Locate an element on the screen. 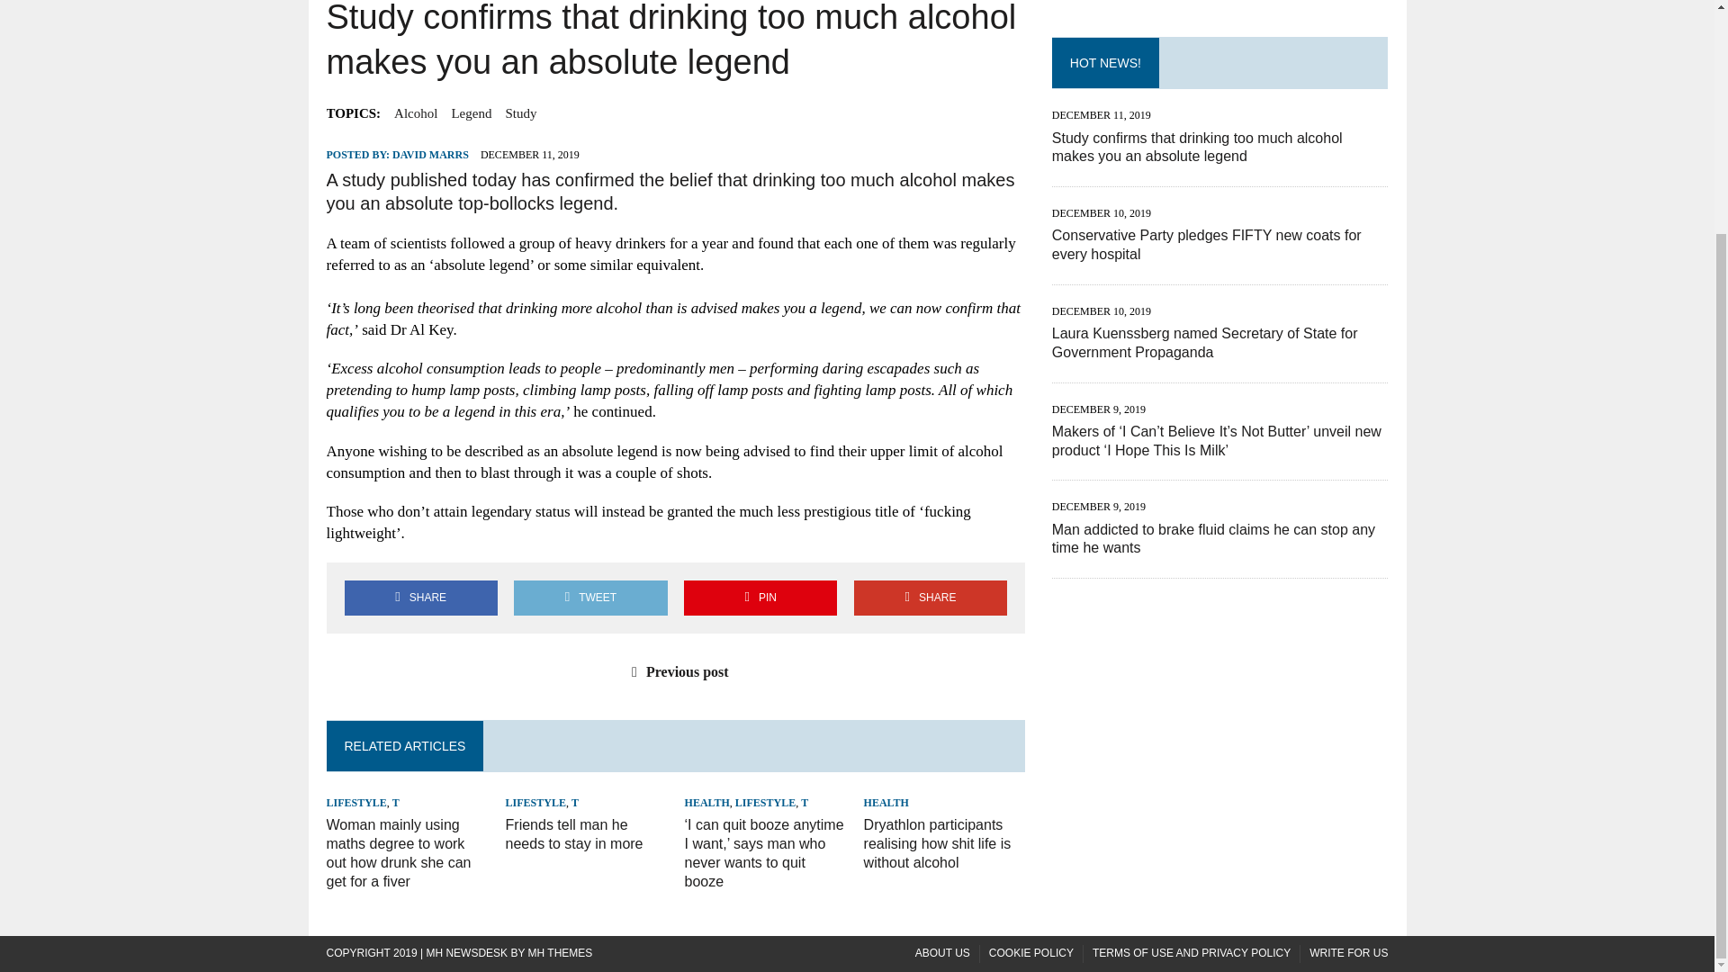  Study is located at coordinates (520, 113).